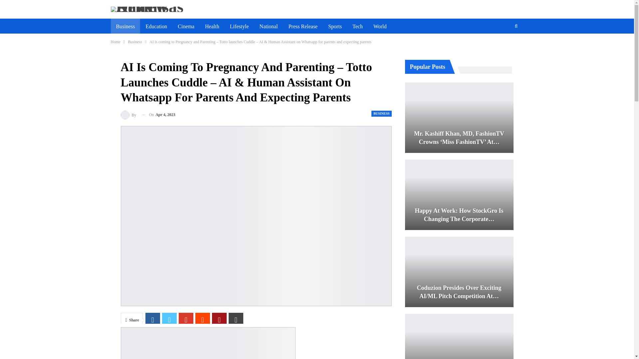 Image resolution: width=639 pixels, height=359 pixels. I want to click on World, so click(380, 27).